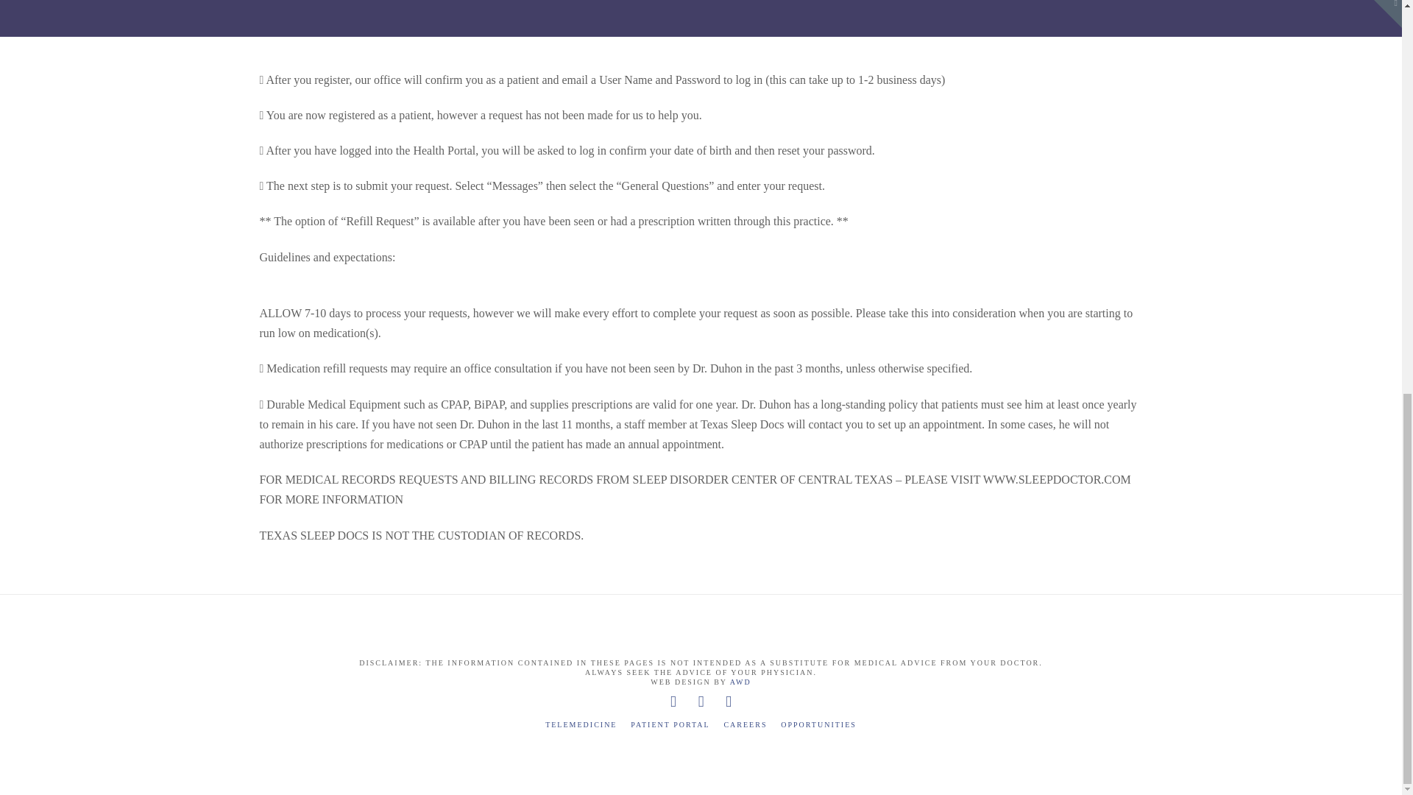 The image size is (1413, 795). What do you see at coordinates (673, 702) in the screenshot?
I see `Facebook` at bounding box center [673, 702].